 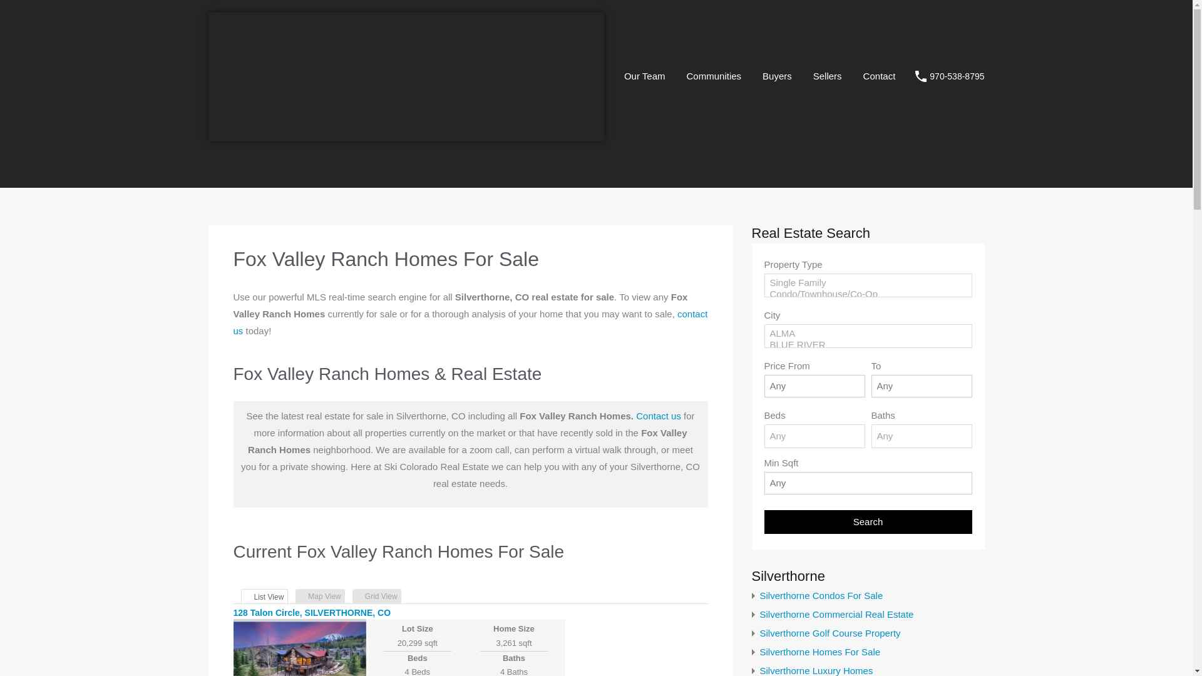 What do you see at coordinates (470, 322) in the screenshot?
I see `contact us` at bounding box center [470, 322].